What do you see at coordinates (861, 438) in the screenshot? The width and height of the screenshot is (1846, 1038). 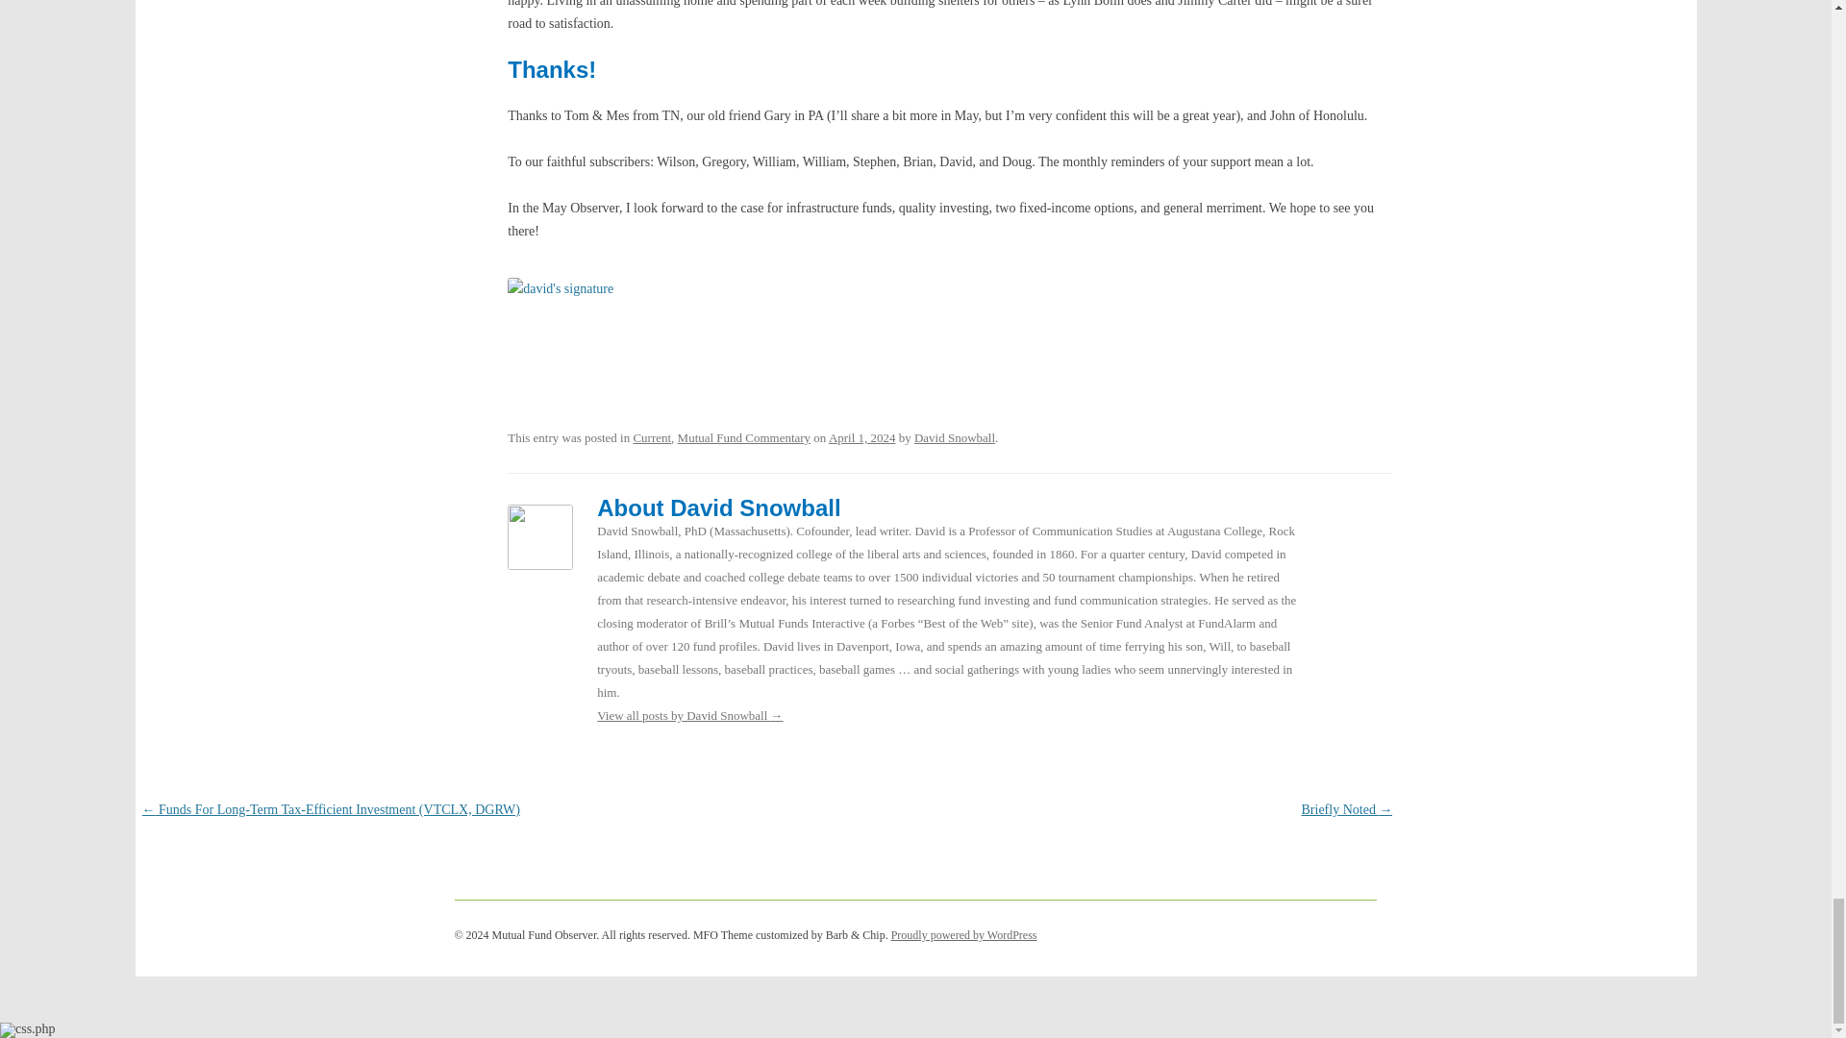 I see `9:39 pm` at bounding box center [861, 438].